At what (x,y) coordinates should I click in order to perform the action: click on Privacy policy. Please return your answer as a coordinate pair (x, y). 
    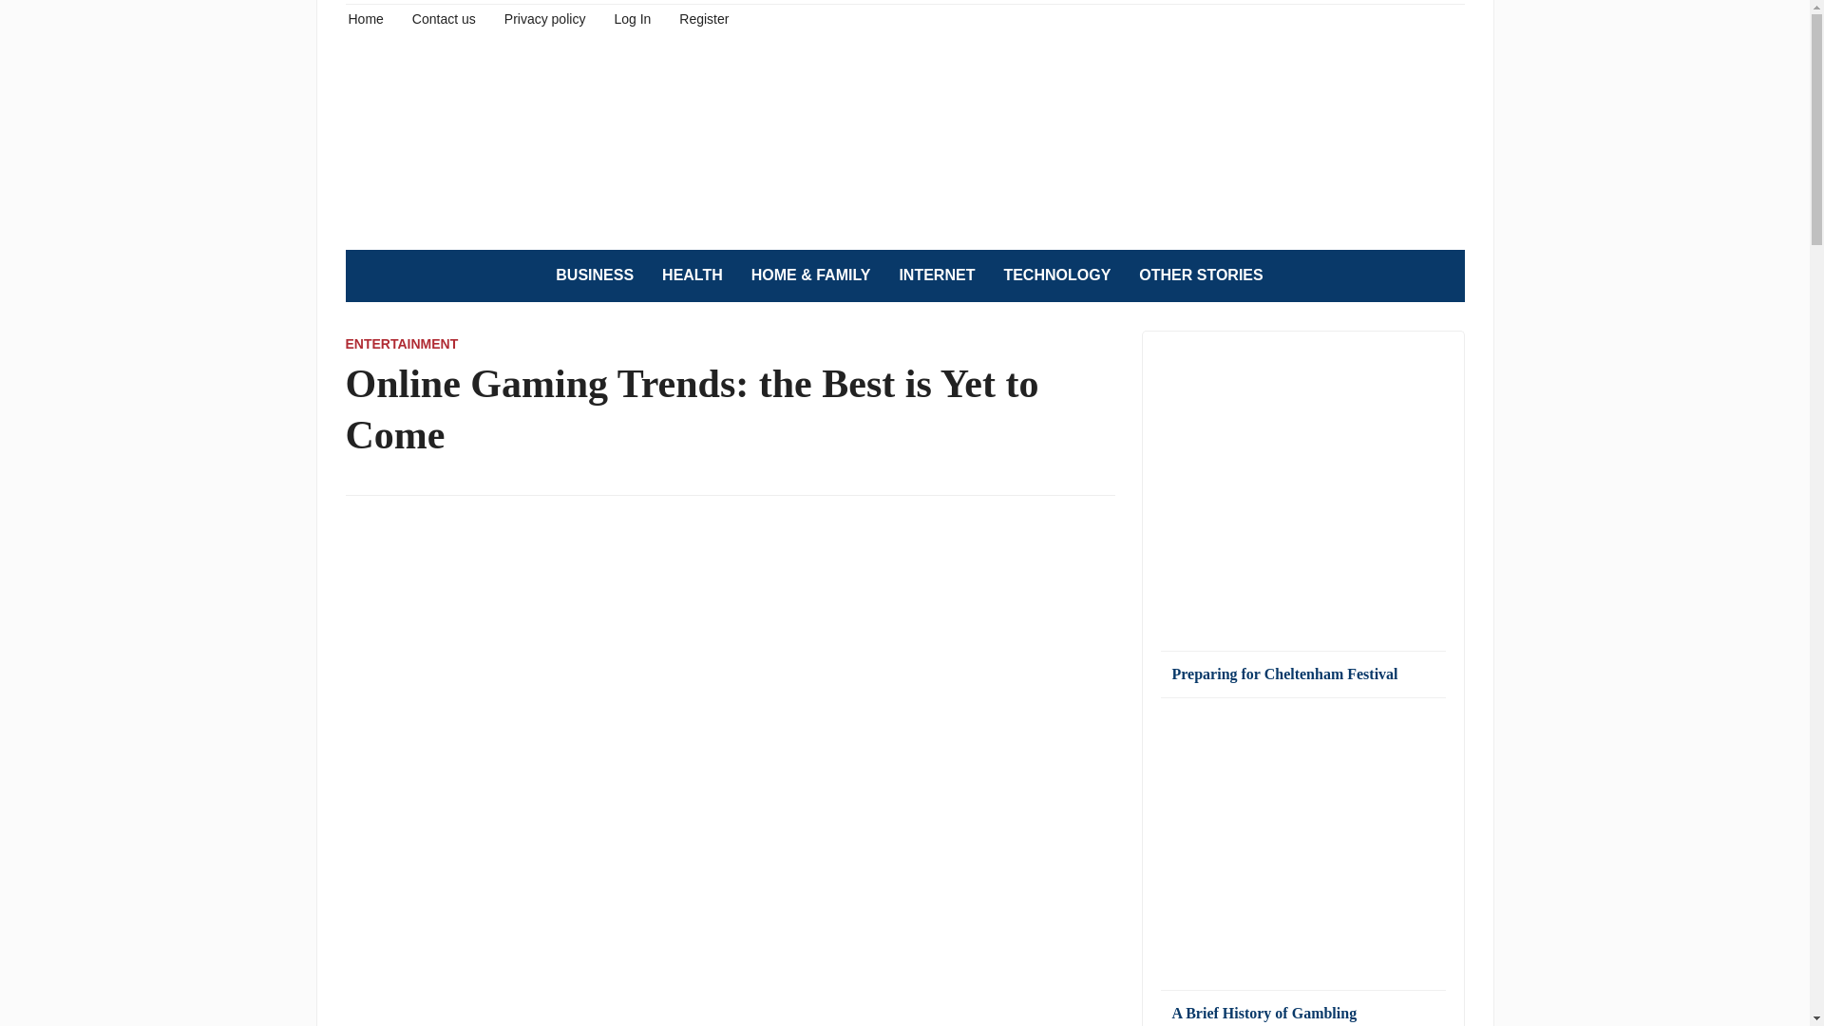
    Looking at the image, I should click on (545, 17).